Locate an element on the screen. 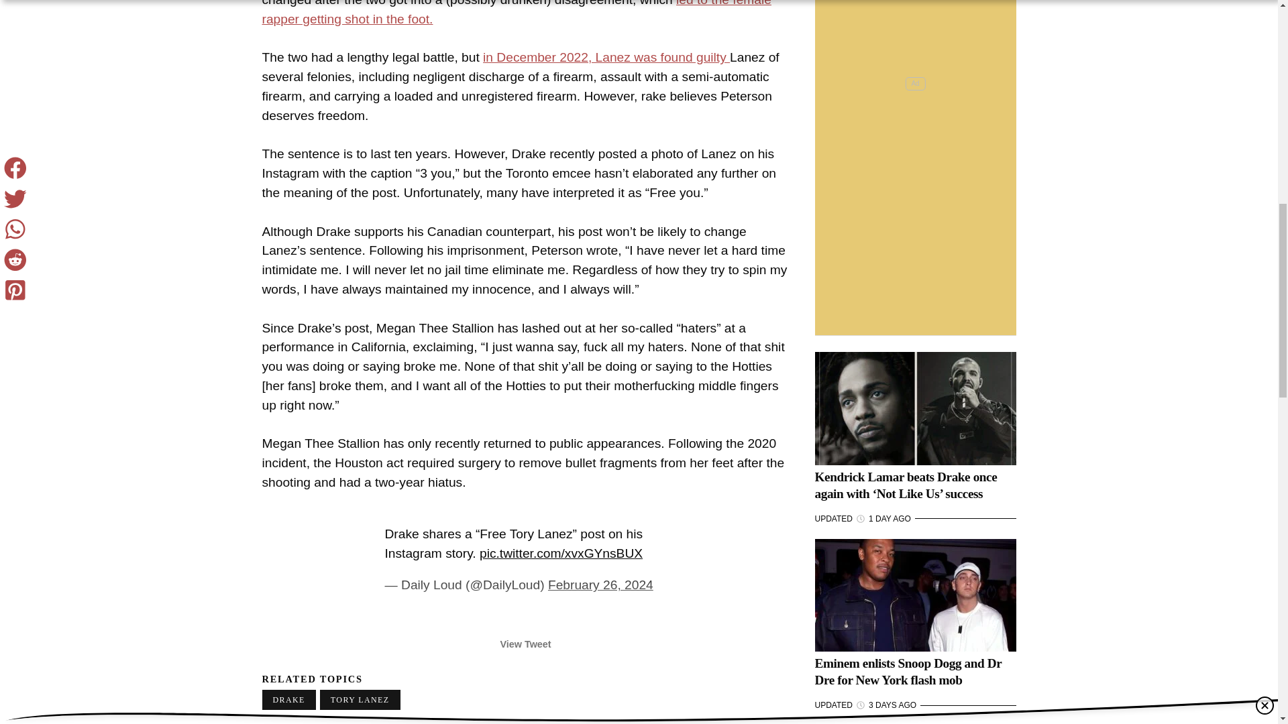 This screenshot has height=724, width=1288. DRAKE is located at coordinates (288, 700).